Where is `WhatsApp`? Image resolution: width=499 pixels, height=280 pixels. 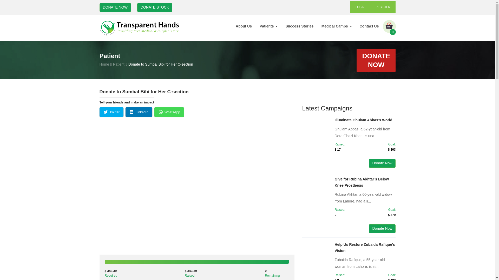
WhatsApp is located at coordinates (169, 112).